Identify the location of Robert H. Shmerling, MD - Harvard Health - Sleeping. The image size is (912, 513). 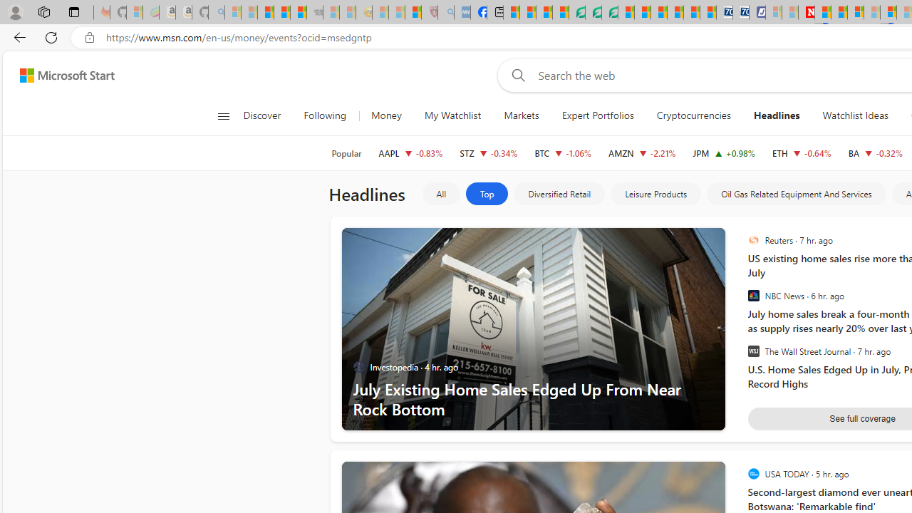
(429, 13).